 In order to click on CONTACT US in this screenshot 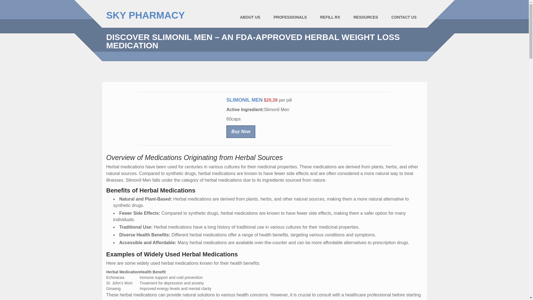, I will do `click(404, 17)`.